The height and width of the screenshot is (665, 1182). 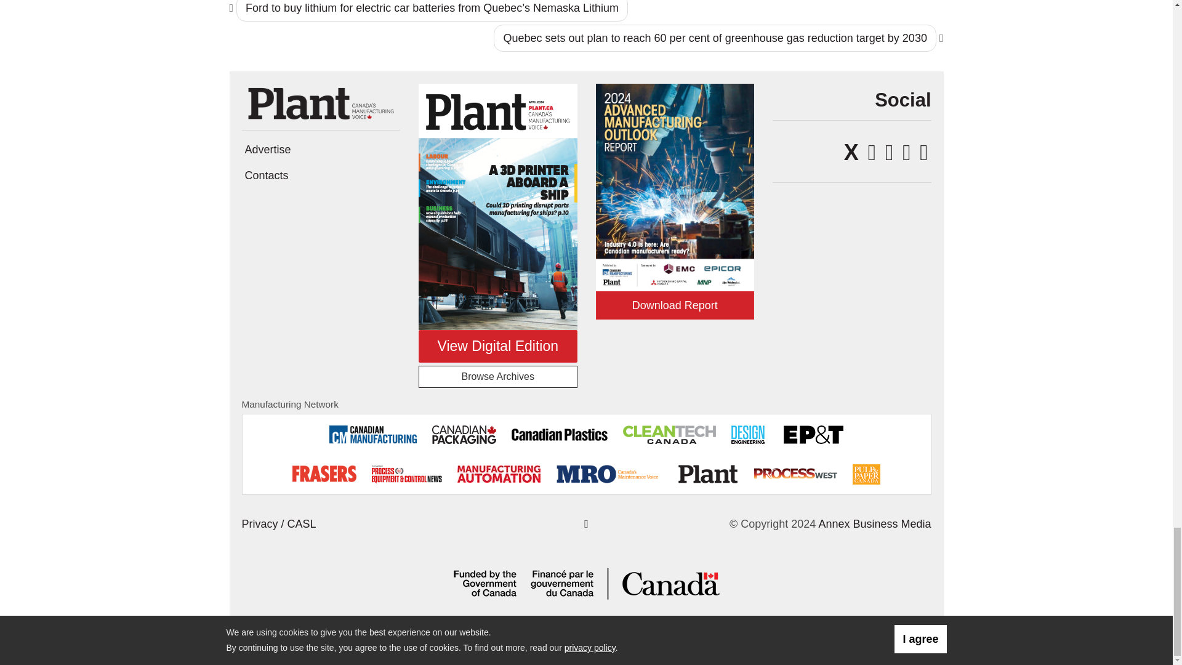 I want to click on Annex Business Media, so click(x=874, y=523).